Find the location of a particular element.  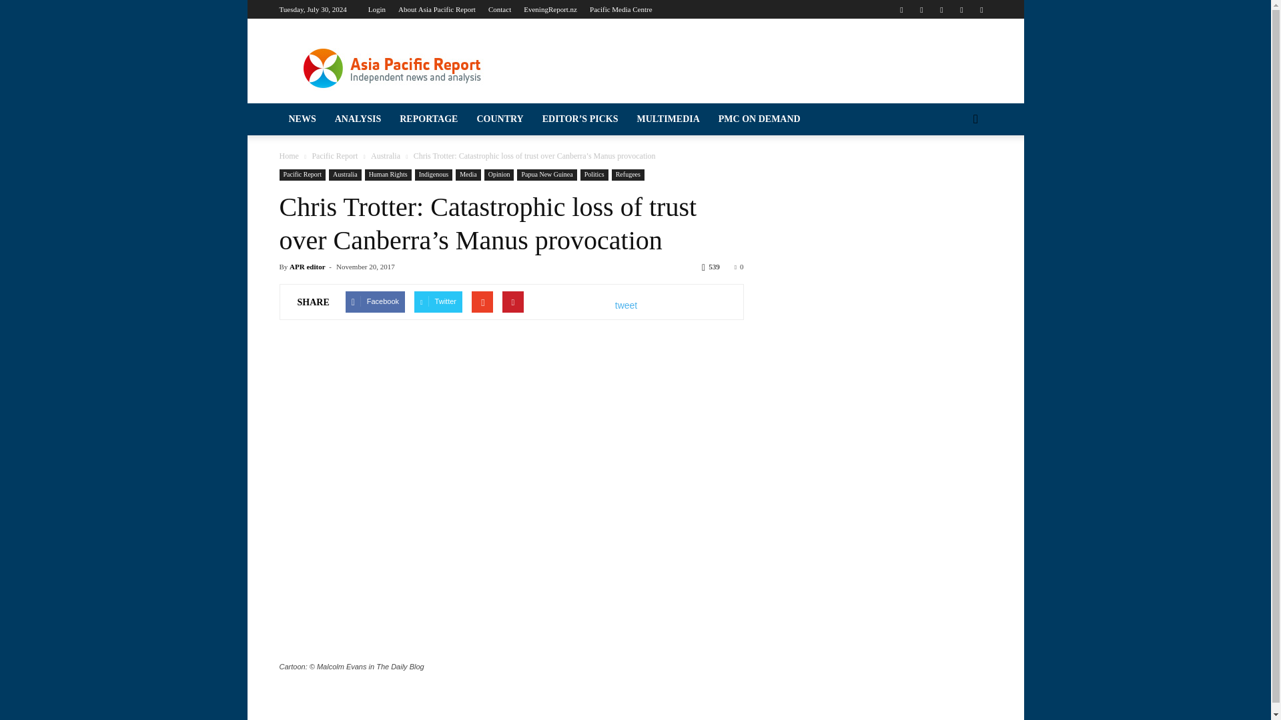

Climate is located at coordinates (123, 215).